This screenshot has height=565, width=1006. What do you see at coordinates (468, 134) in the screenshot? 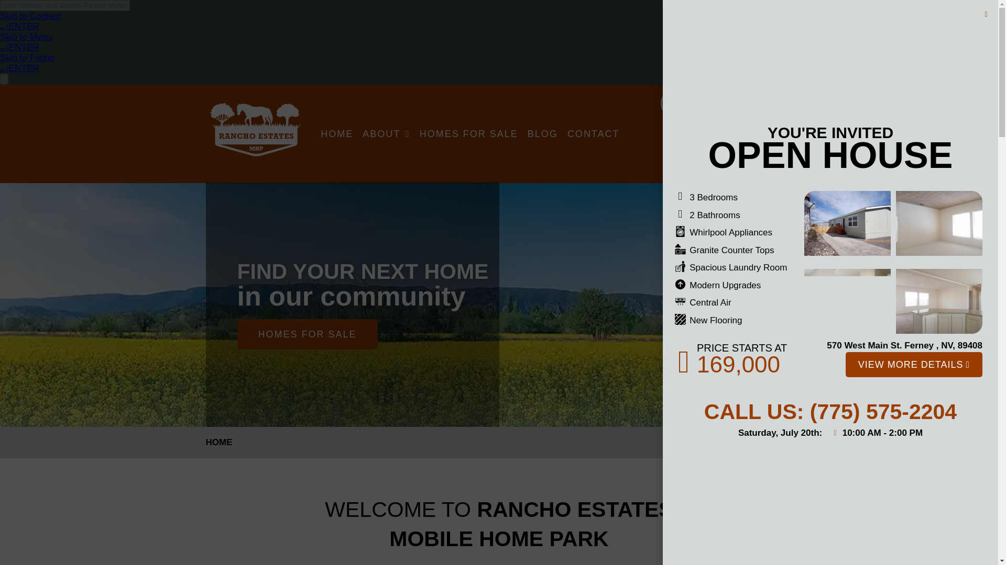
I see `HOMES FOR SALE` at bounding box center [468, 134].